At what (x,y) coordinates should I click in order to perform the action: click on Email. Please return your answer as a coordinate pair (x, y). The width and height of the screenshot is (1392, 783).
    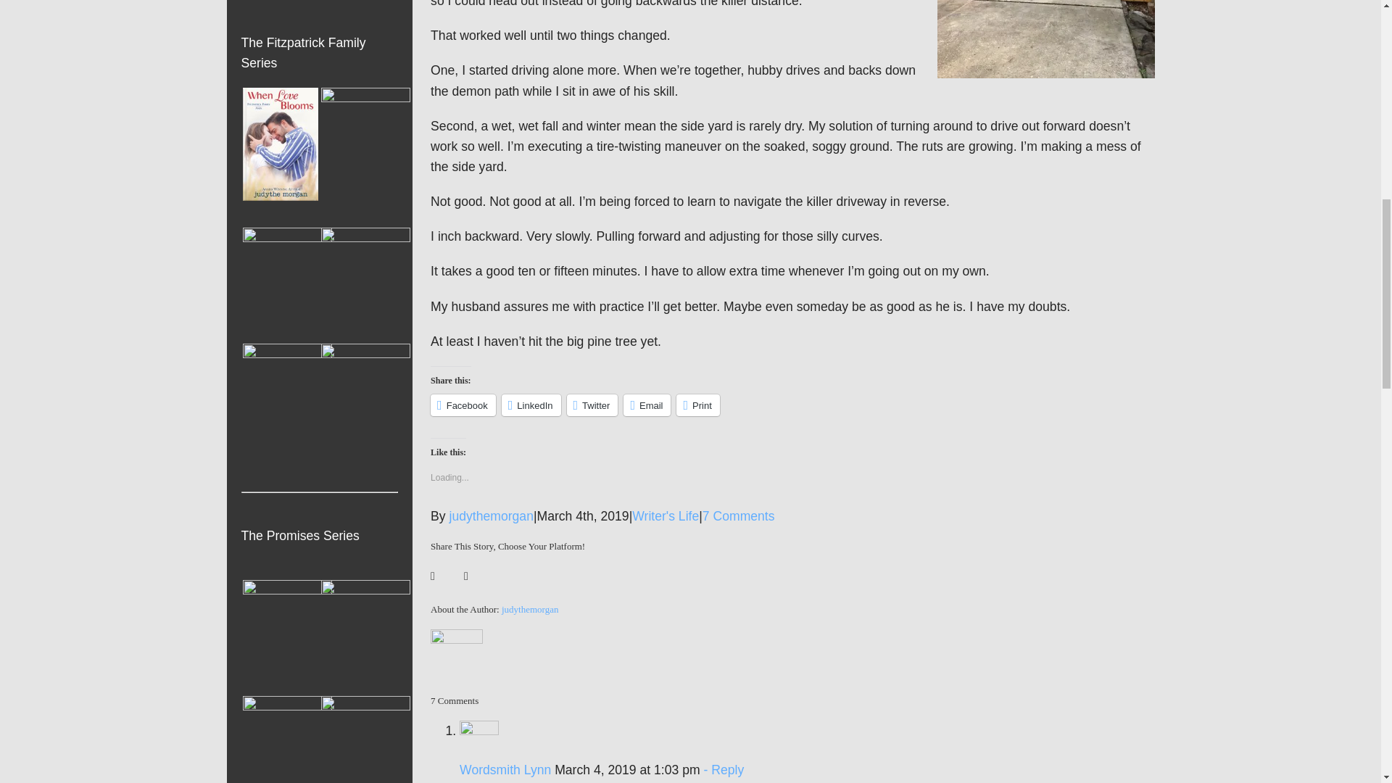
    Looking at the image, I should click on (647, 405).